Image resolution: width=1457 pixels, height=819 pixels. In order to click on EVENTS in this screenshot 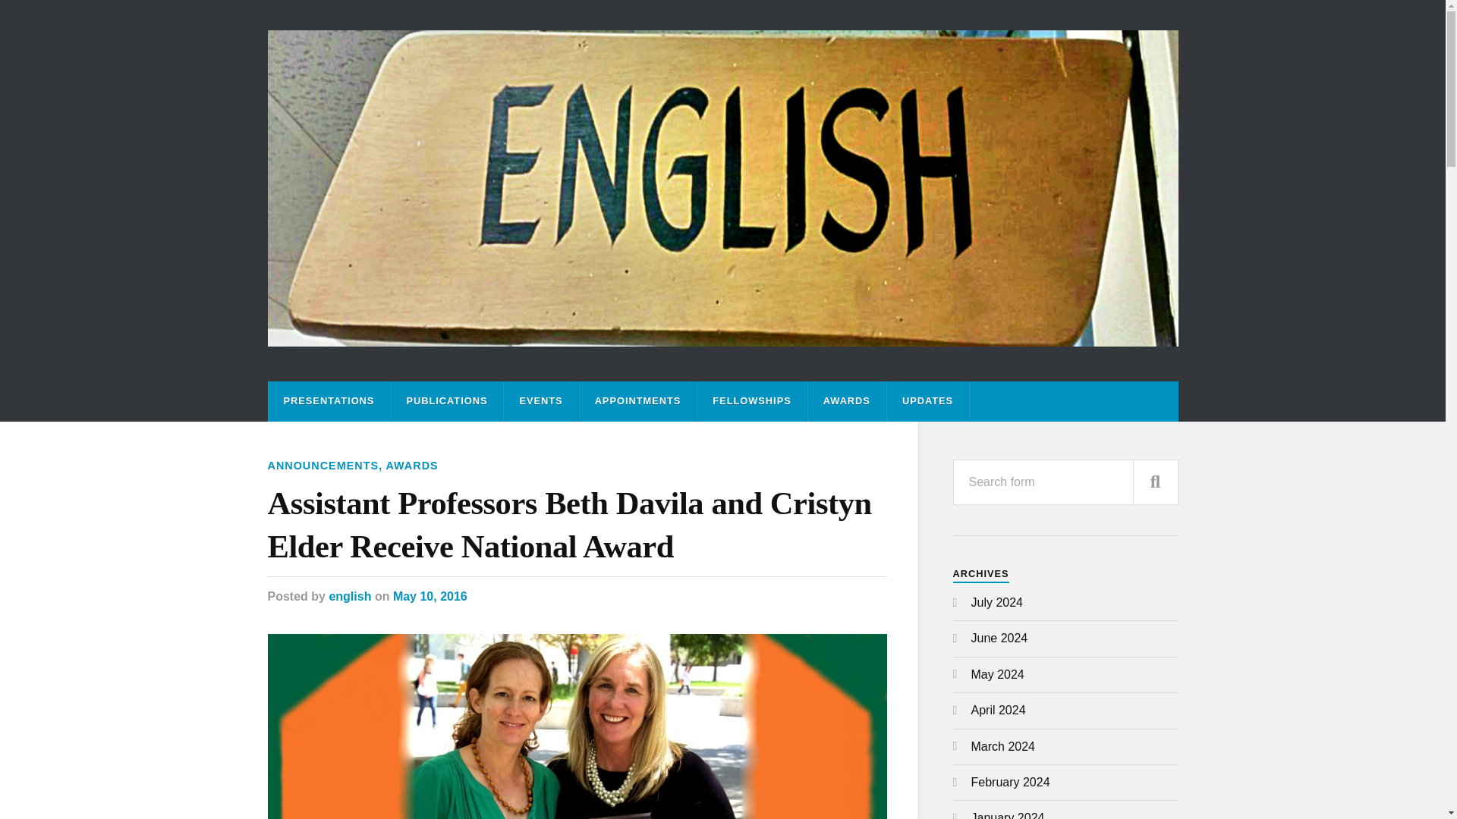, I will do `click(540, 402)`.